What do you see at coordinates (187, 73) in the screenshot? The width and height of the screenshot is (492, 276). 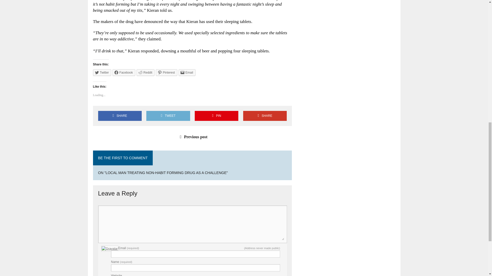 I see `Click to email this to a friend` at bounding box center [187, 73].